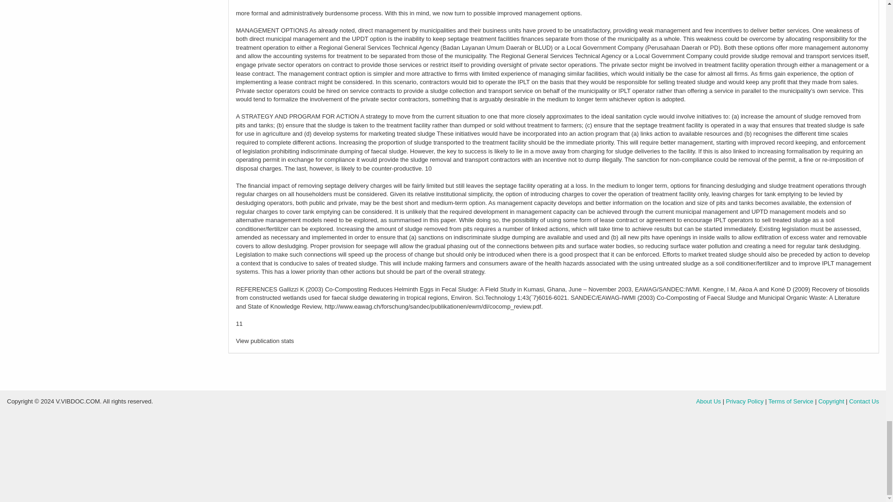 This screenshot has width=893, height=502. I want to click on Privacy Policy, so click(744, 401).